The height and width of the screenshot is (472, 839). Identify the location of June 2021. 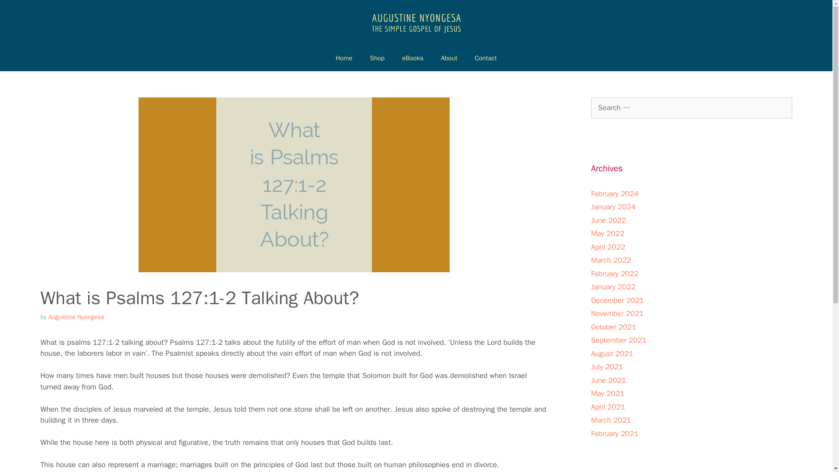
(608, 380).